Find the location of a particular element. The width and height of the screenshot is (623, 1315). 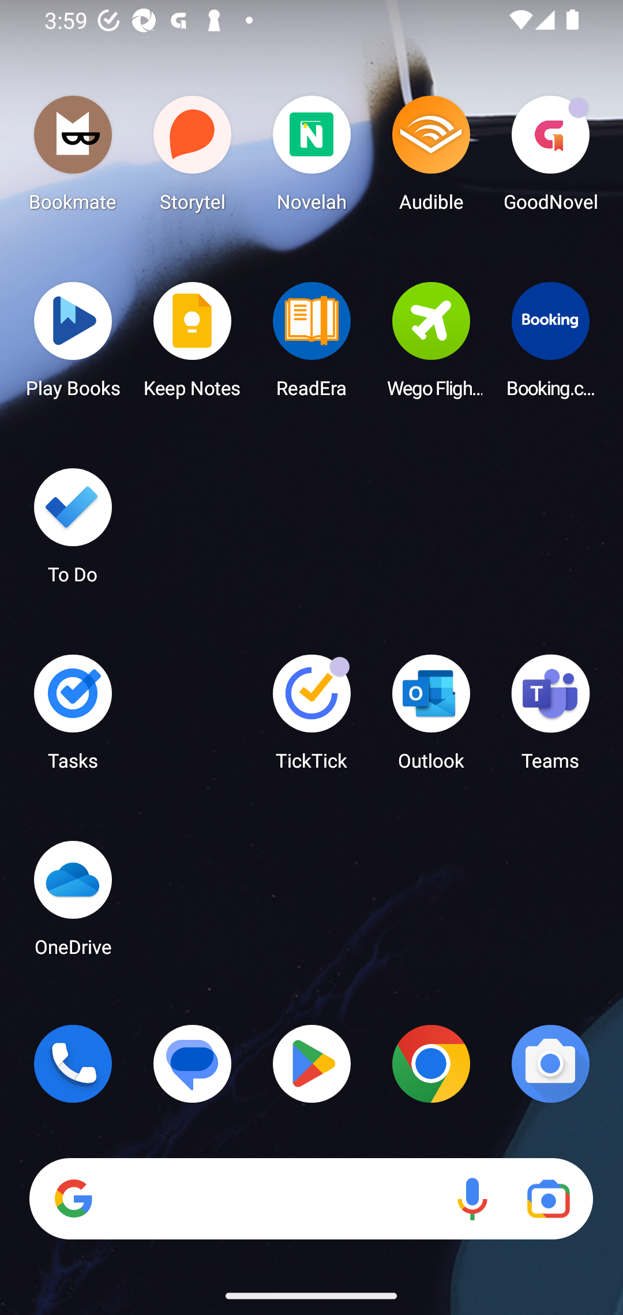

GoodNovel GoodNovel has 1 notification is located at coordinates (550, 158).